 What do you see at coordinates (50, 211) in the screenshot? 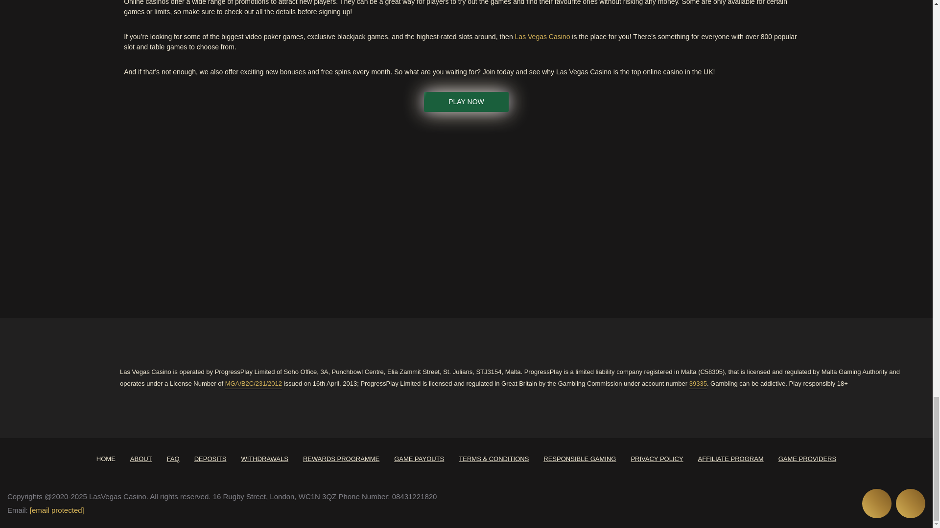
I see `client logos` at bounding box center [50, 211].